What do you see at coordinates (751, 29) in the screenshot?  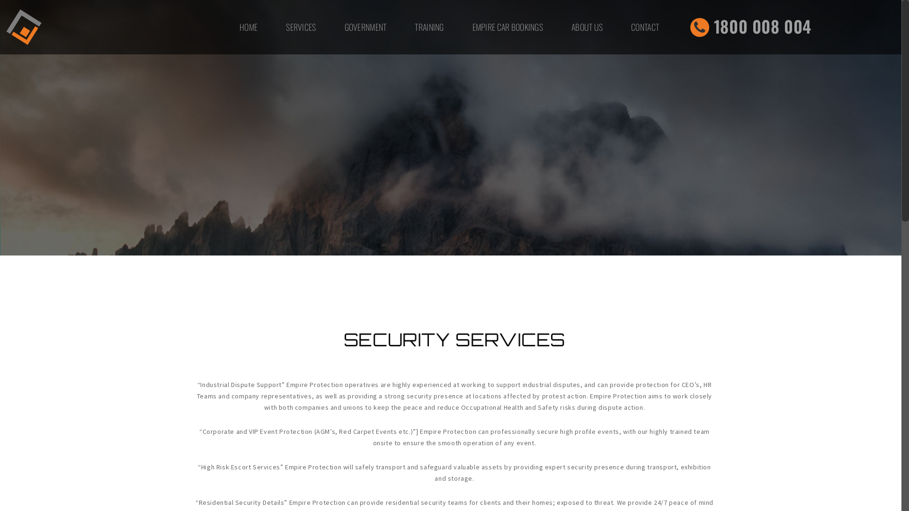 I see `1800 008 004` at bounding box center [751, 29].